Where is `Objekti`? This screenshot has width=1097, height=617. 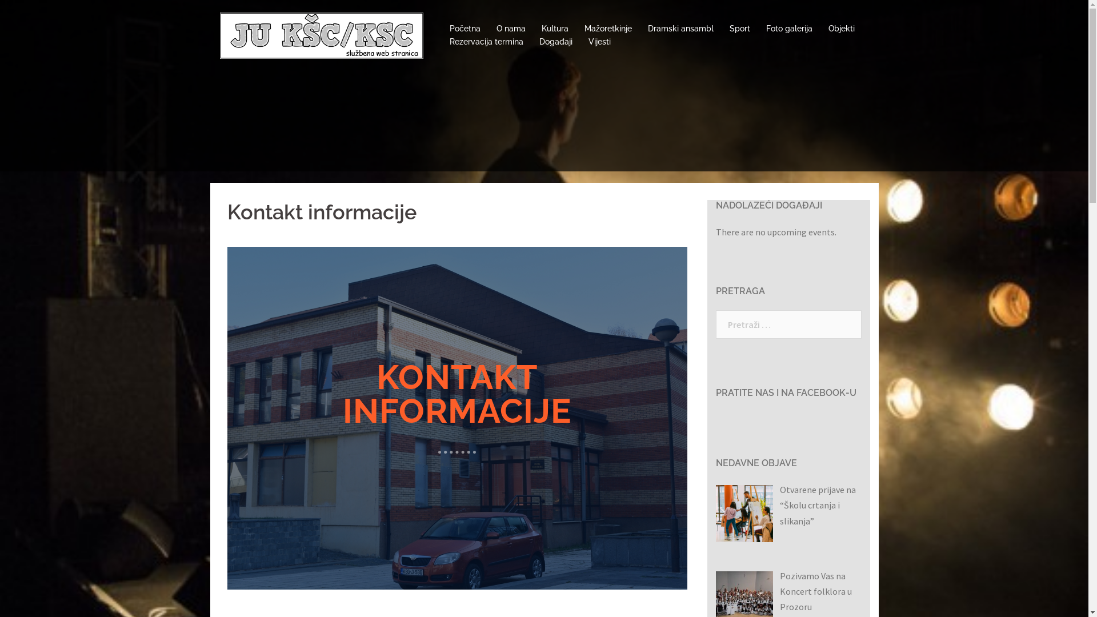
Objekti is located at coordinates (842, 29).